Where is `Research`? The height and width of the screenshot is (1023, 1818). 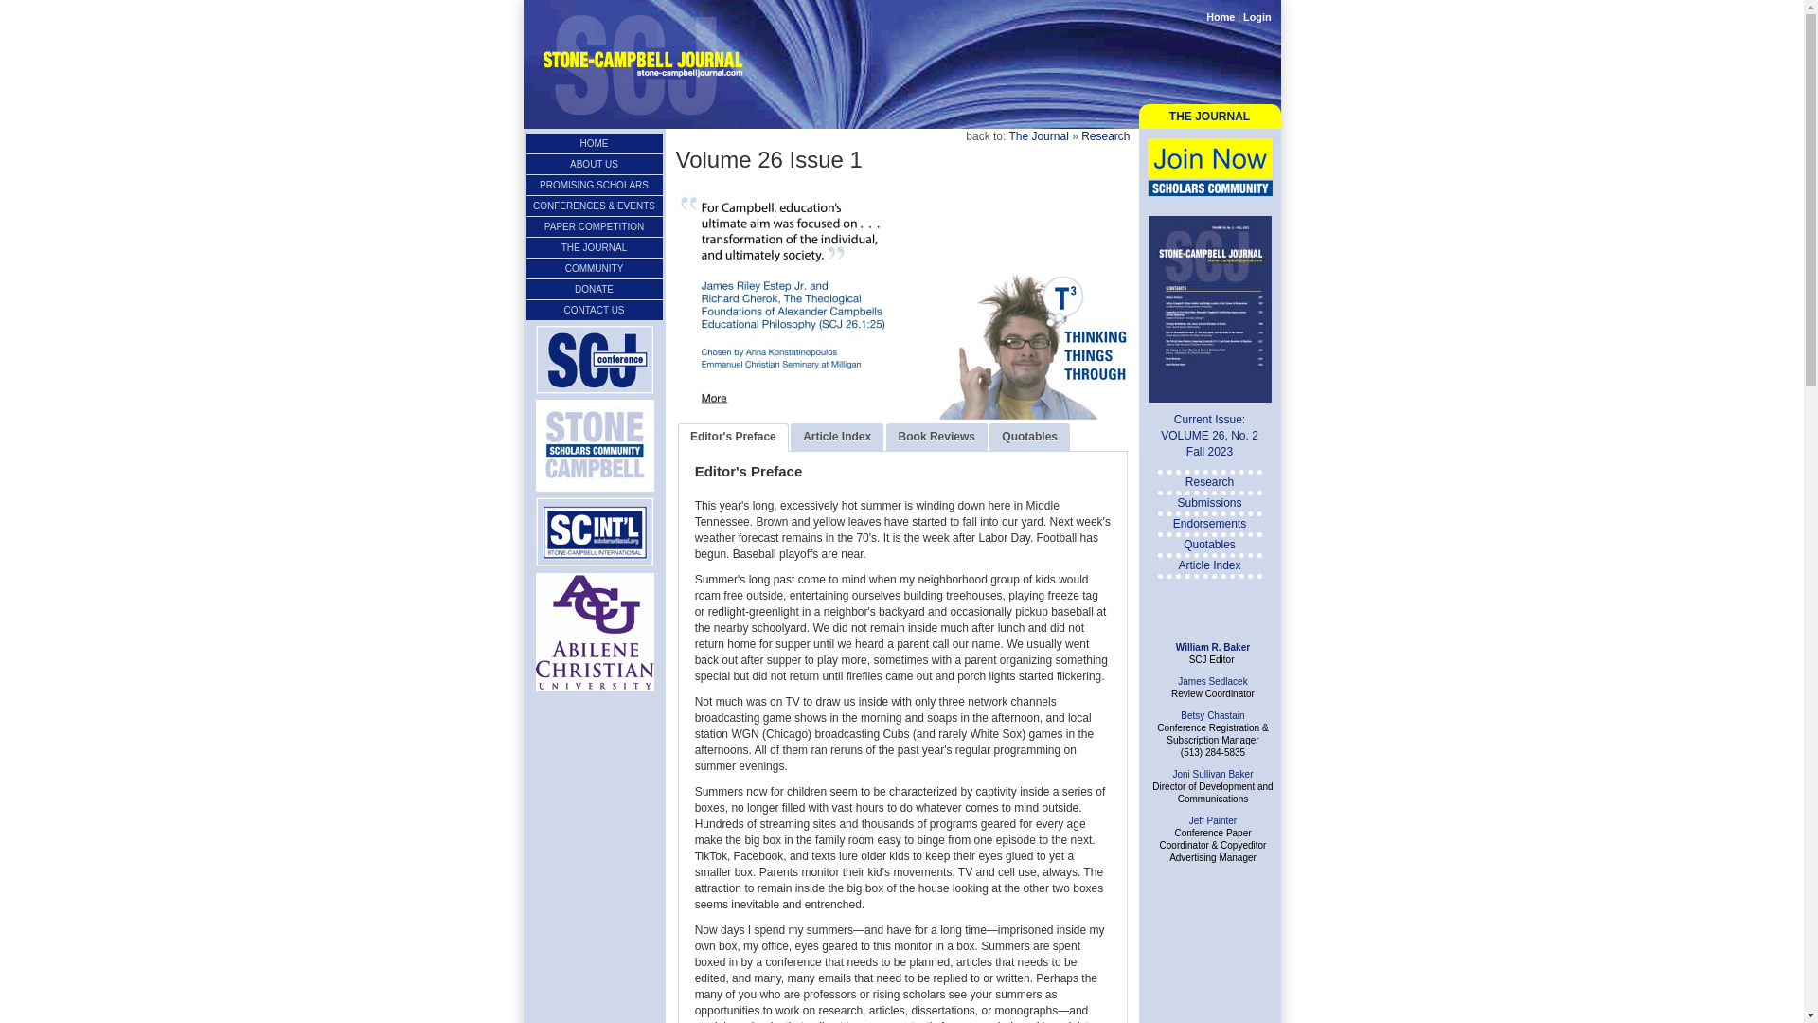 Research is located at coordinates (1105, 136).